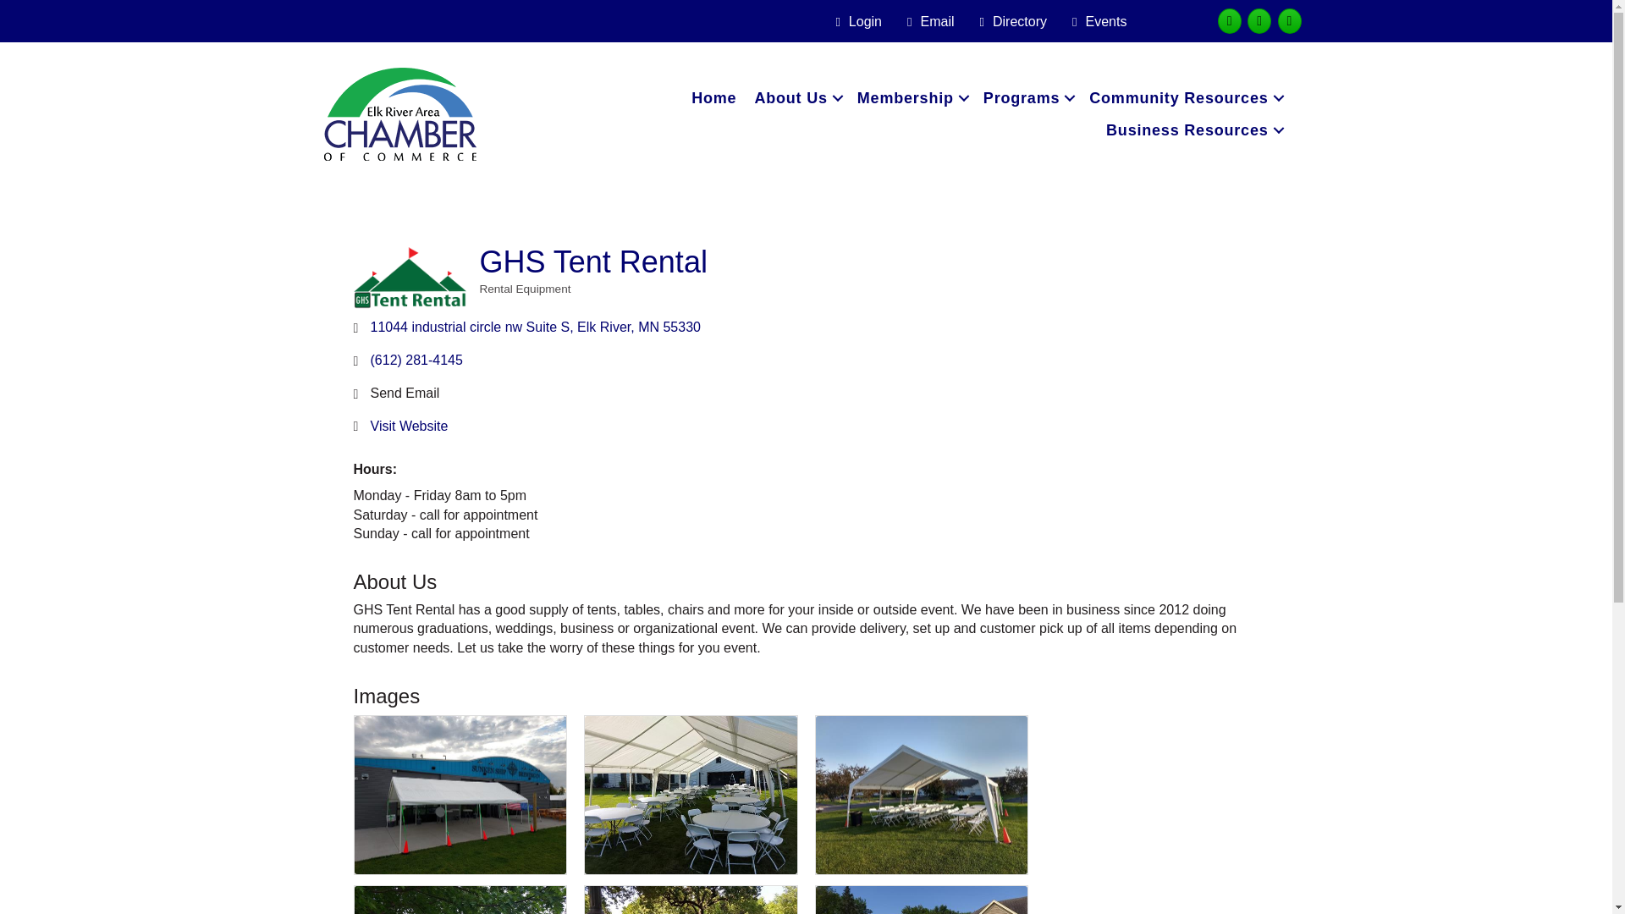  What do you see at coordinates (926, 22) in the screenshot?
I see `Email` at bounding box center [926, 22].